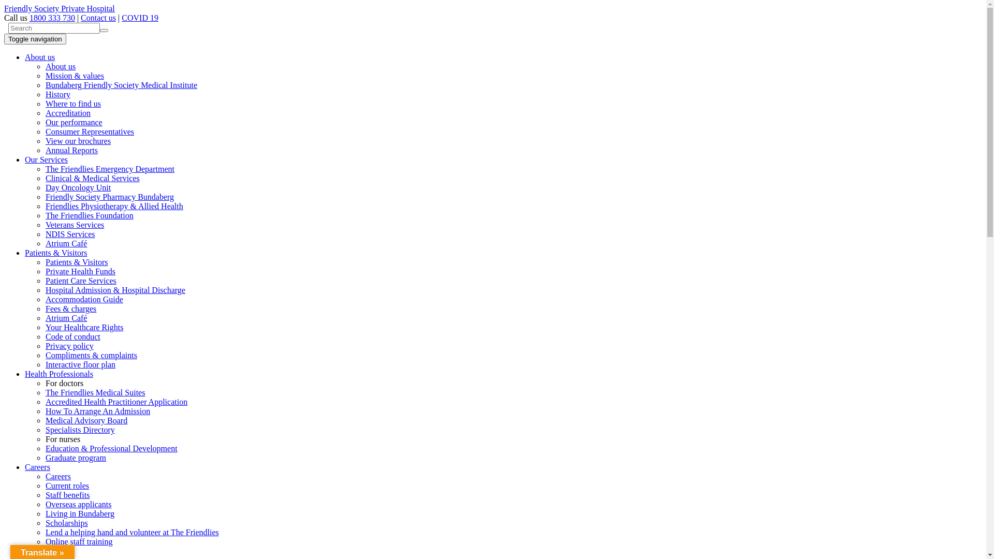 This screenshot has width=994, height=559. What do you see at coordinates (64, 383) in the screenshot?
I see `For doctors` at bounding box center [64, 383].